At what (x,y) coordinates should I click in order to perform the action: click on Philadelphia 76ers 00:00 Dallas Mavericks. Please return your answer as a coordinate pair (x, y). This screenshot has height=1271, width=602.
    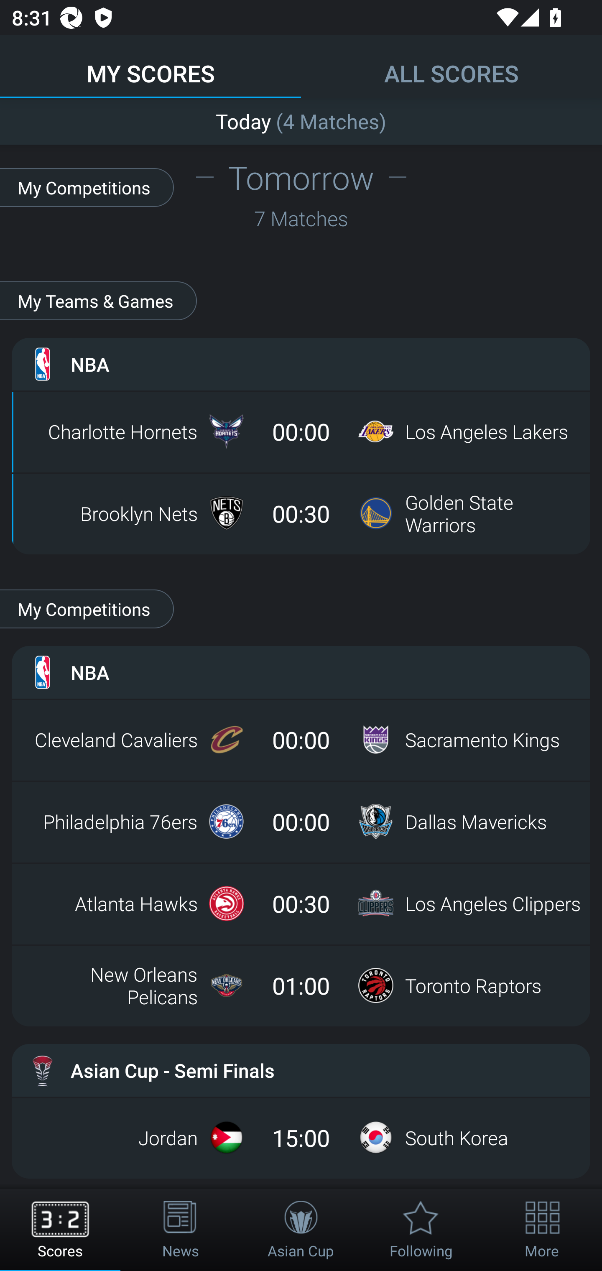
    Looking at the image, I should click on (301, 822).